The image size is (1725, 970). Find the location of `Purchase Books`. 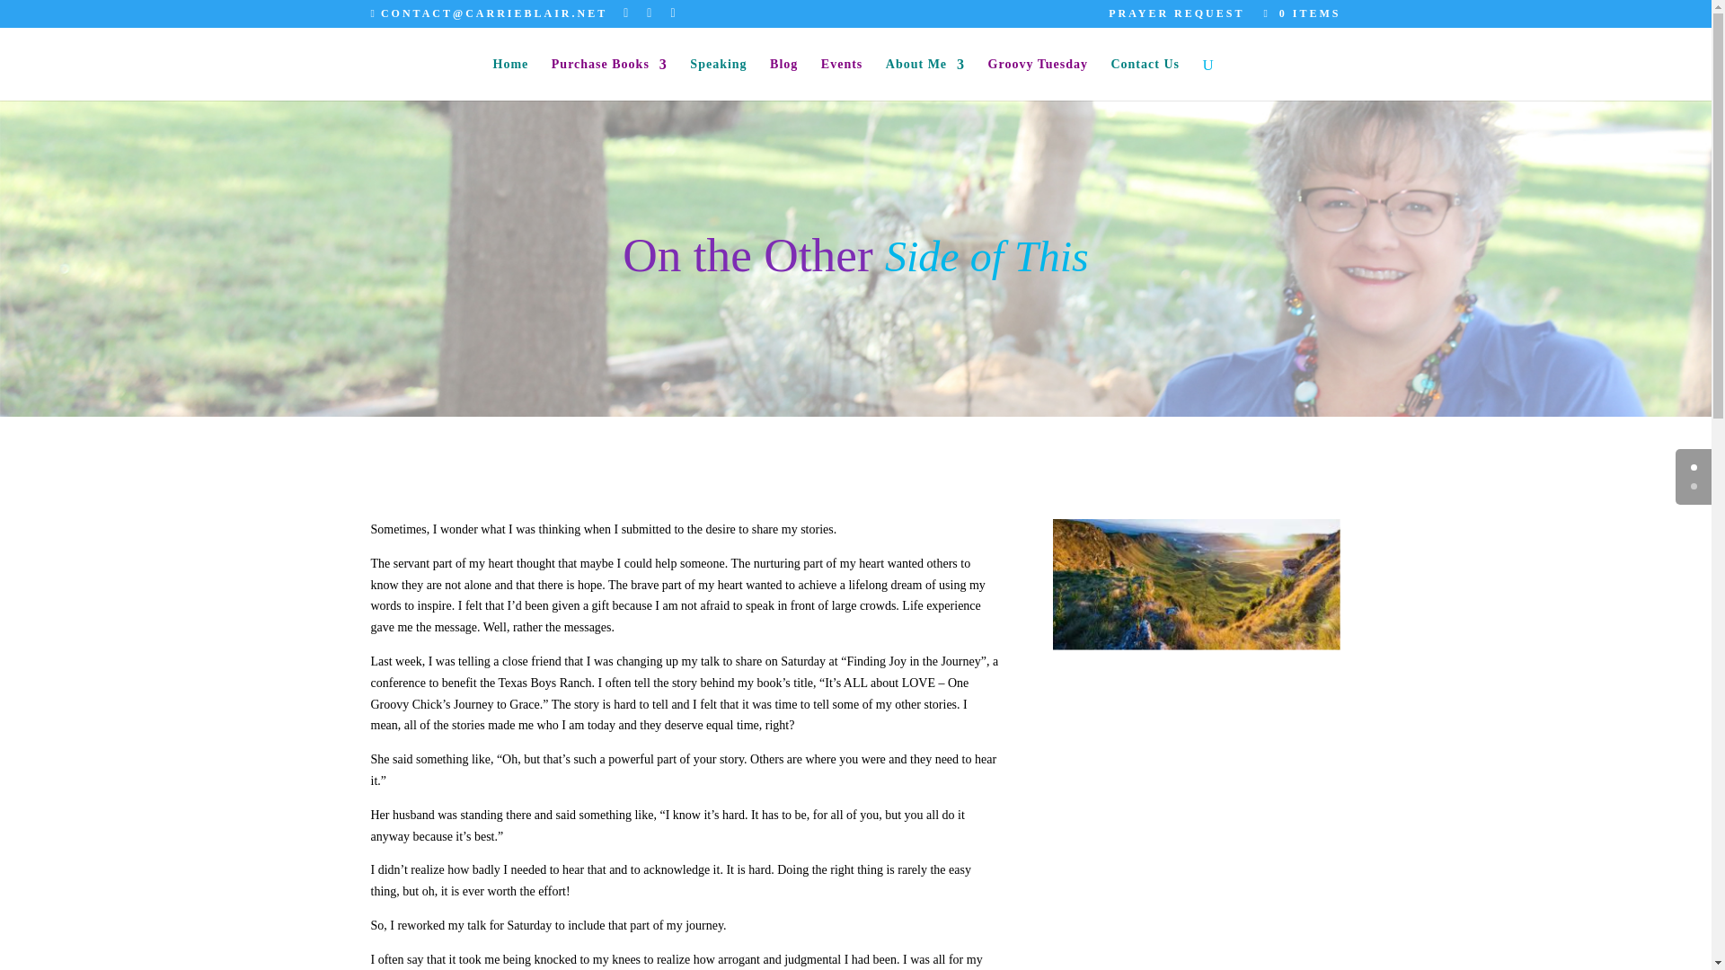

Purchase Books is located at coordinates (609, 79).